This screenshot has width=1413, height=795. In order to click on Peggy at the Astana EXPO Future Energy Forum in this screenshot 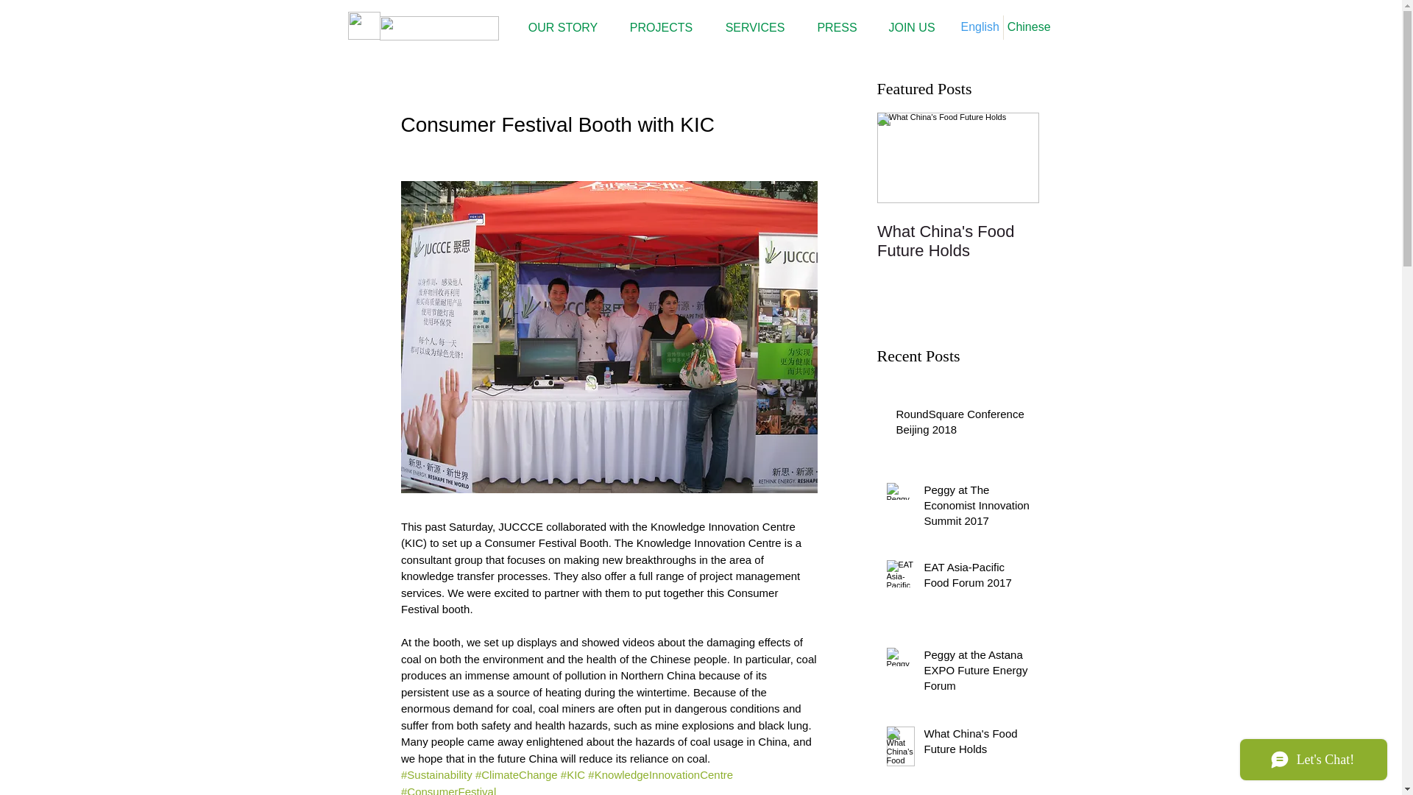, I will do `click(977, 673)`.